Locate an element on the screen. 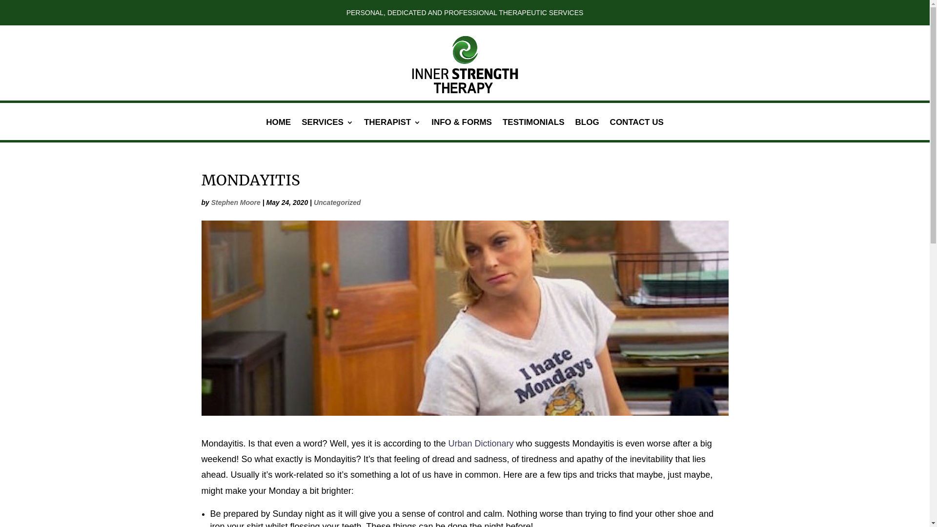 The width and height of the screenshot is (937, 527). Urban Dictionary is located at coordinates (481, 444).